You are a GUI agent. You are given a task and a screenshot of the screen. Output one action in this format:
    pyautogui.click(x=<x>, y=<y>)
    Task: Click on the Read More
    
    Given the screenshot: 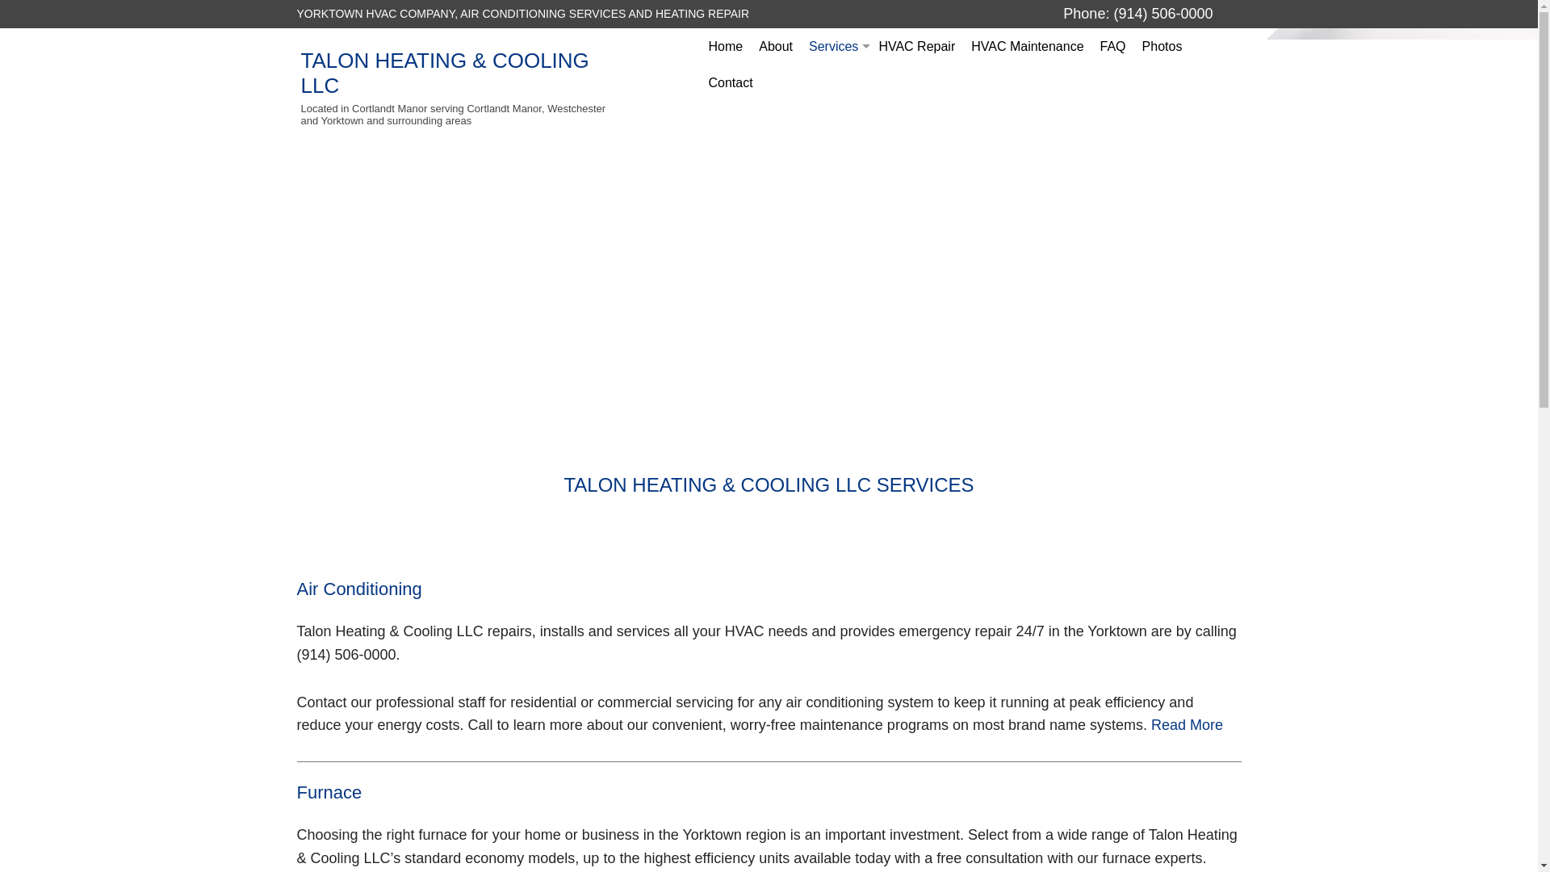 What is the action you would take?
    pyautogui.click(x=1187, y=725)
    